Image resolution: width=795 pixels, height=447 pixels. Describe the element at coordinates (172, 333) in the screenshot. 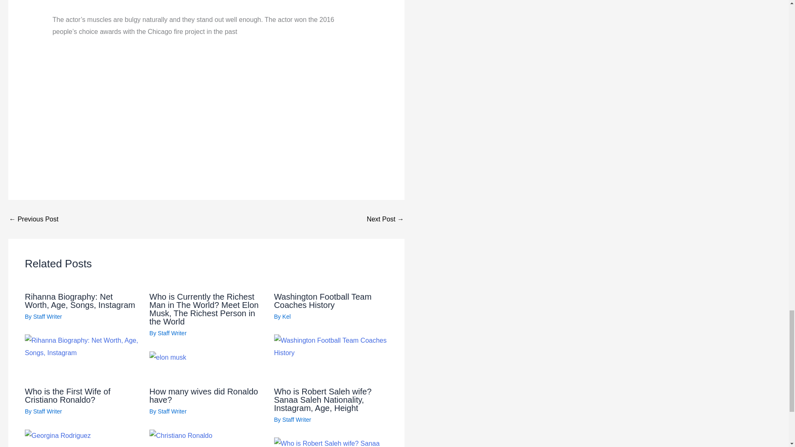

I see `View all posts by Staff Writer` at that location.